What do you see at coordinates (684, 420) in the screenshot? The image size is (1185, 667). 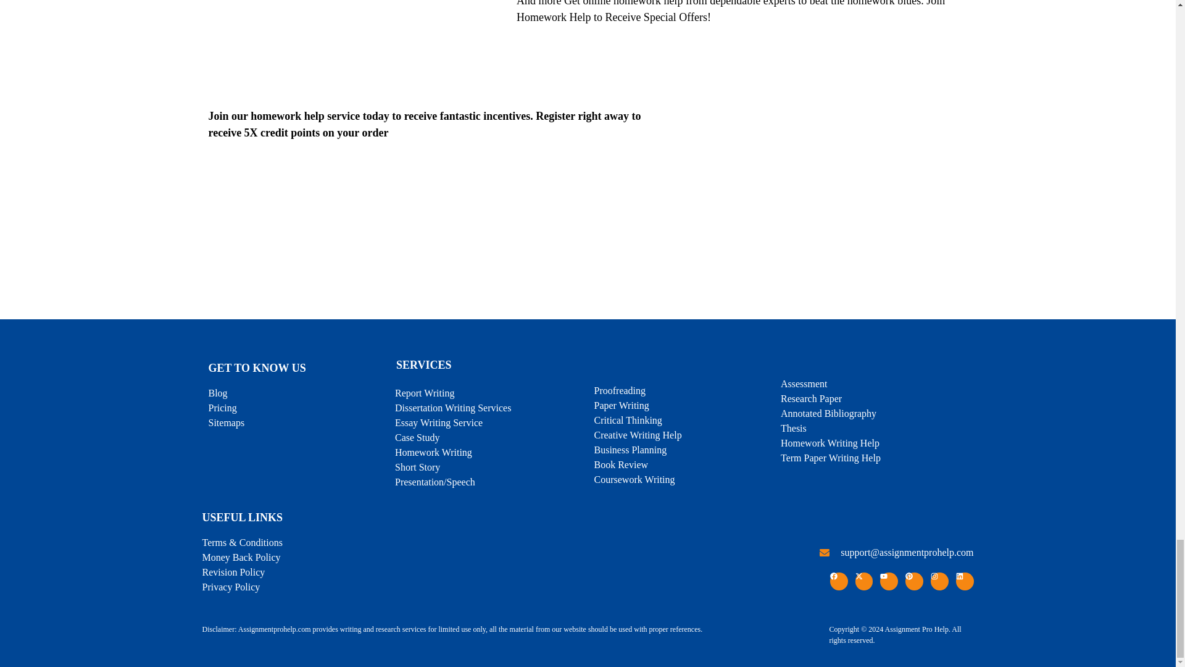 I see `Critical Thinking` at bounding box center [684, 420].